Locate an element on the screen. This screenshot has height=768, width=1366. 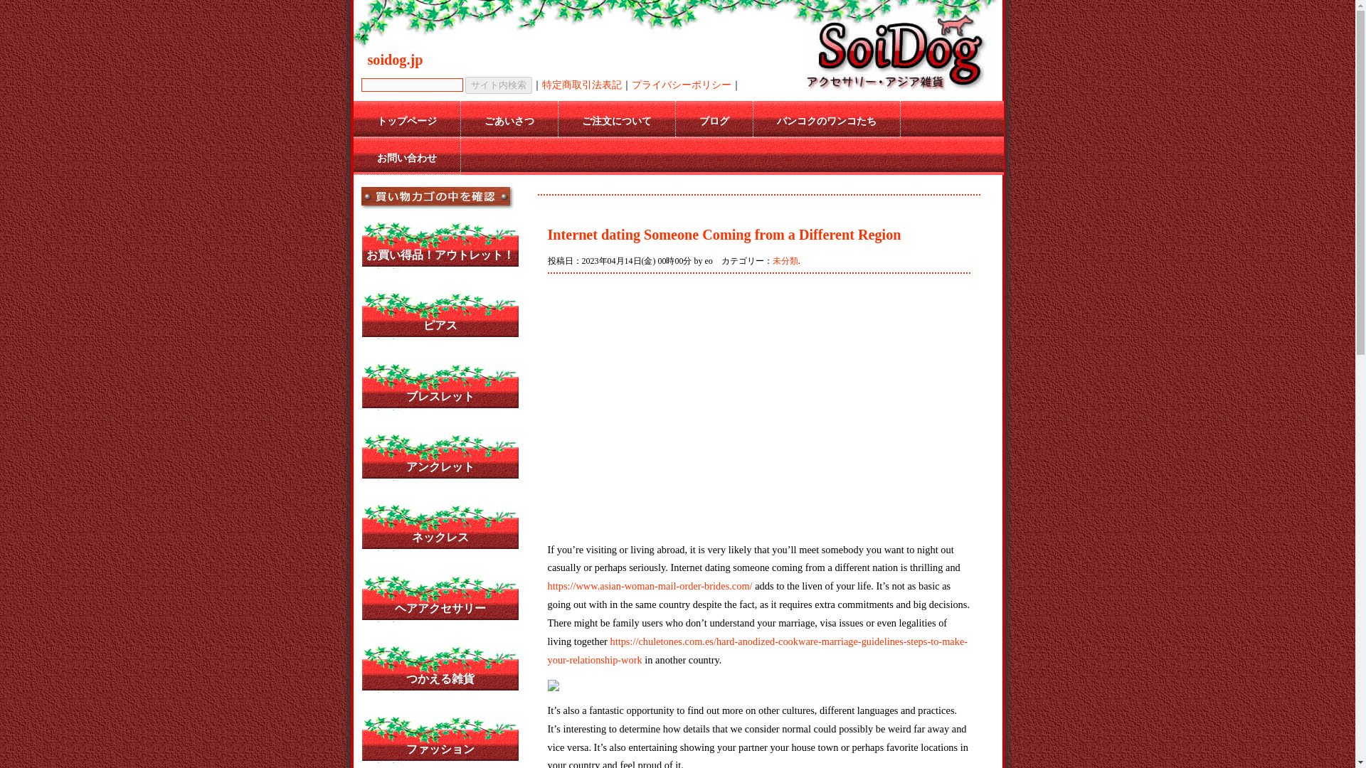
Internet dating Someone Coming from a Different Region is located at coordinates (724, 235).